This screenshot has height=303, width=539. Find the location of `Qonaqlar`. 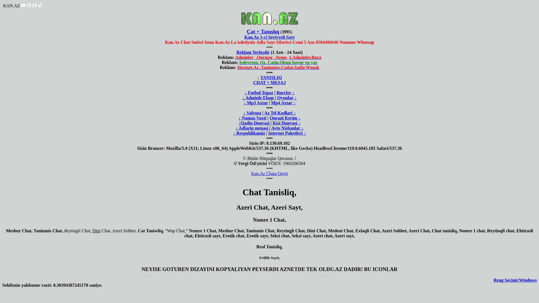

Qonaqlar is located at coordinates (35, 5).